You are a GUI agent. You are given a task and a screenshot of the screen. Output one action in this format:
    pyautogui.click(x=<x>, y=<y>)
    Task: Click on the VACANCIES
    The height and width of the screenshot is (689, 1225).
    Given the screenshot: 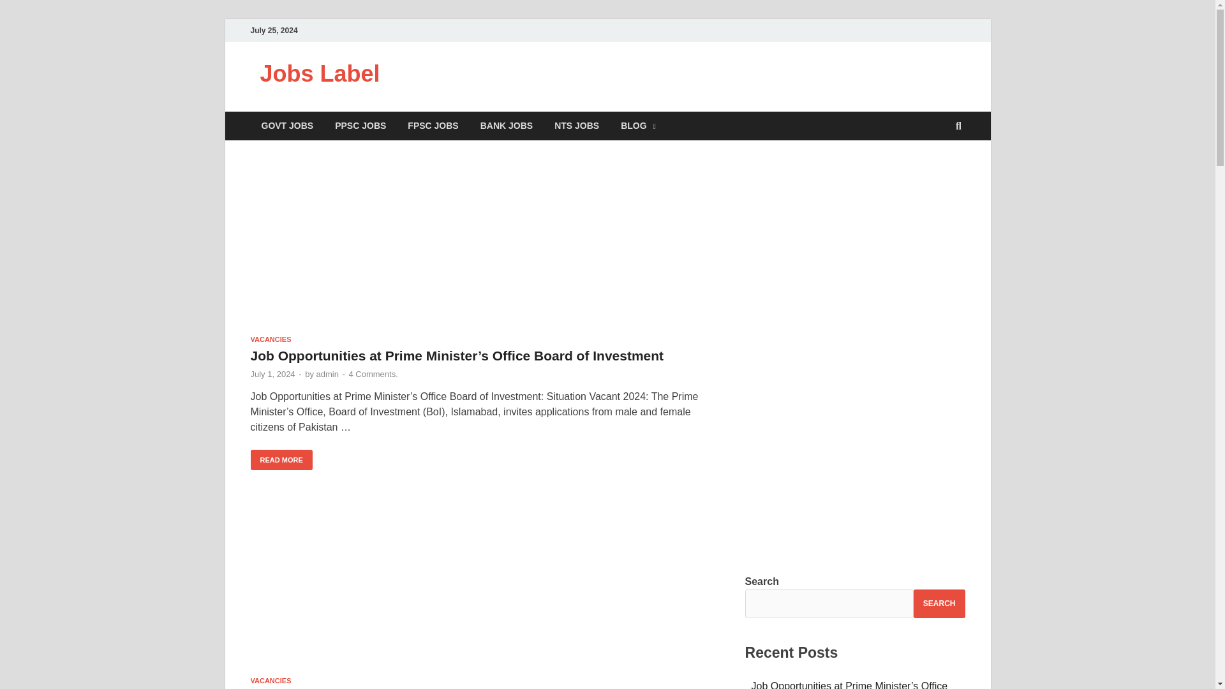 What is the action you would take?
    pyautogui.click(x=271, y=680)
    